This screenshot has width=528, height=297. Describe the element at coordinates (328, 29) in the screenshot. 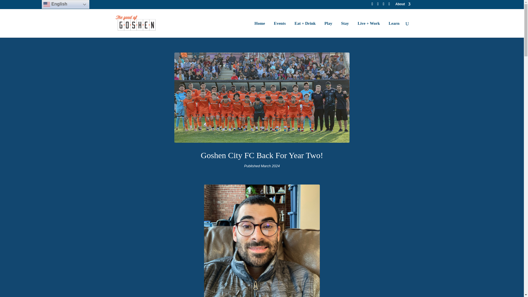

I see `Play` at that location.